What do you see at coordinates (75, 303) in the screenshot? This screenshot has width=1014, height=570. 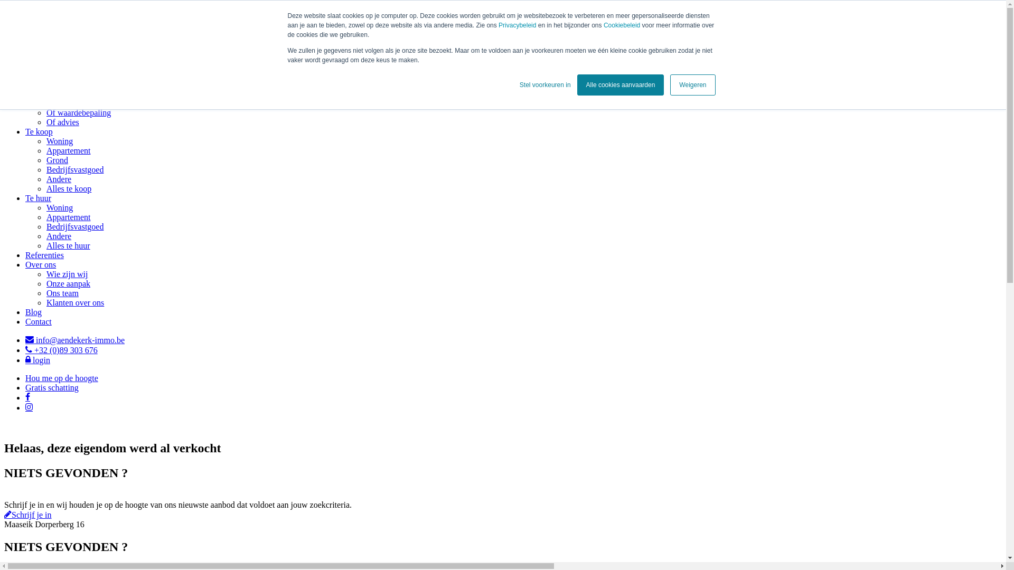 I see `Klanten over ons` at bounding box center [75, 303].